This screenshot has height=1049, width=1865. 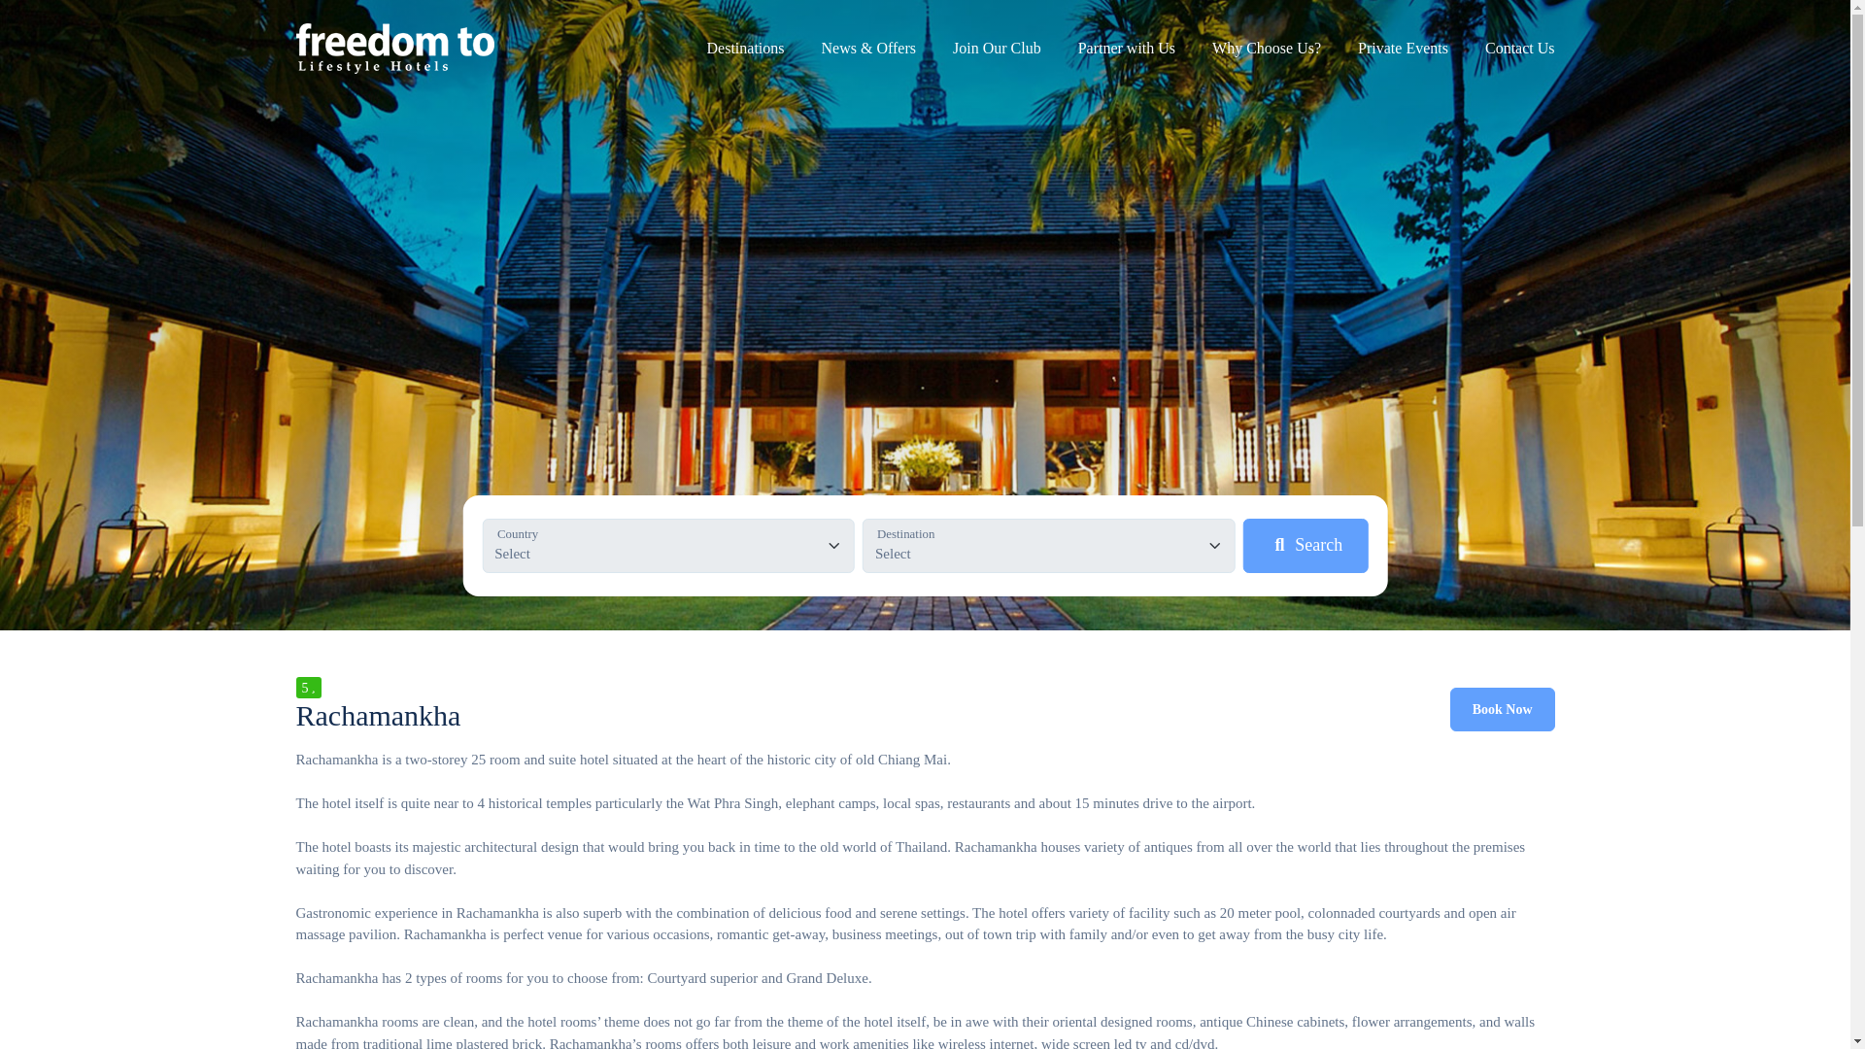 What do you see at coordinates (1503, 709) in the screenshot?
I see `Book Now` at bounding box center [1503, 709].